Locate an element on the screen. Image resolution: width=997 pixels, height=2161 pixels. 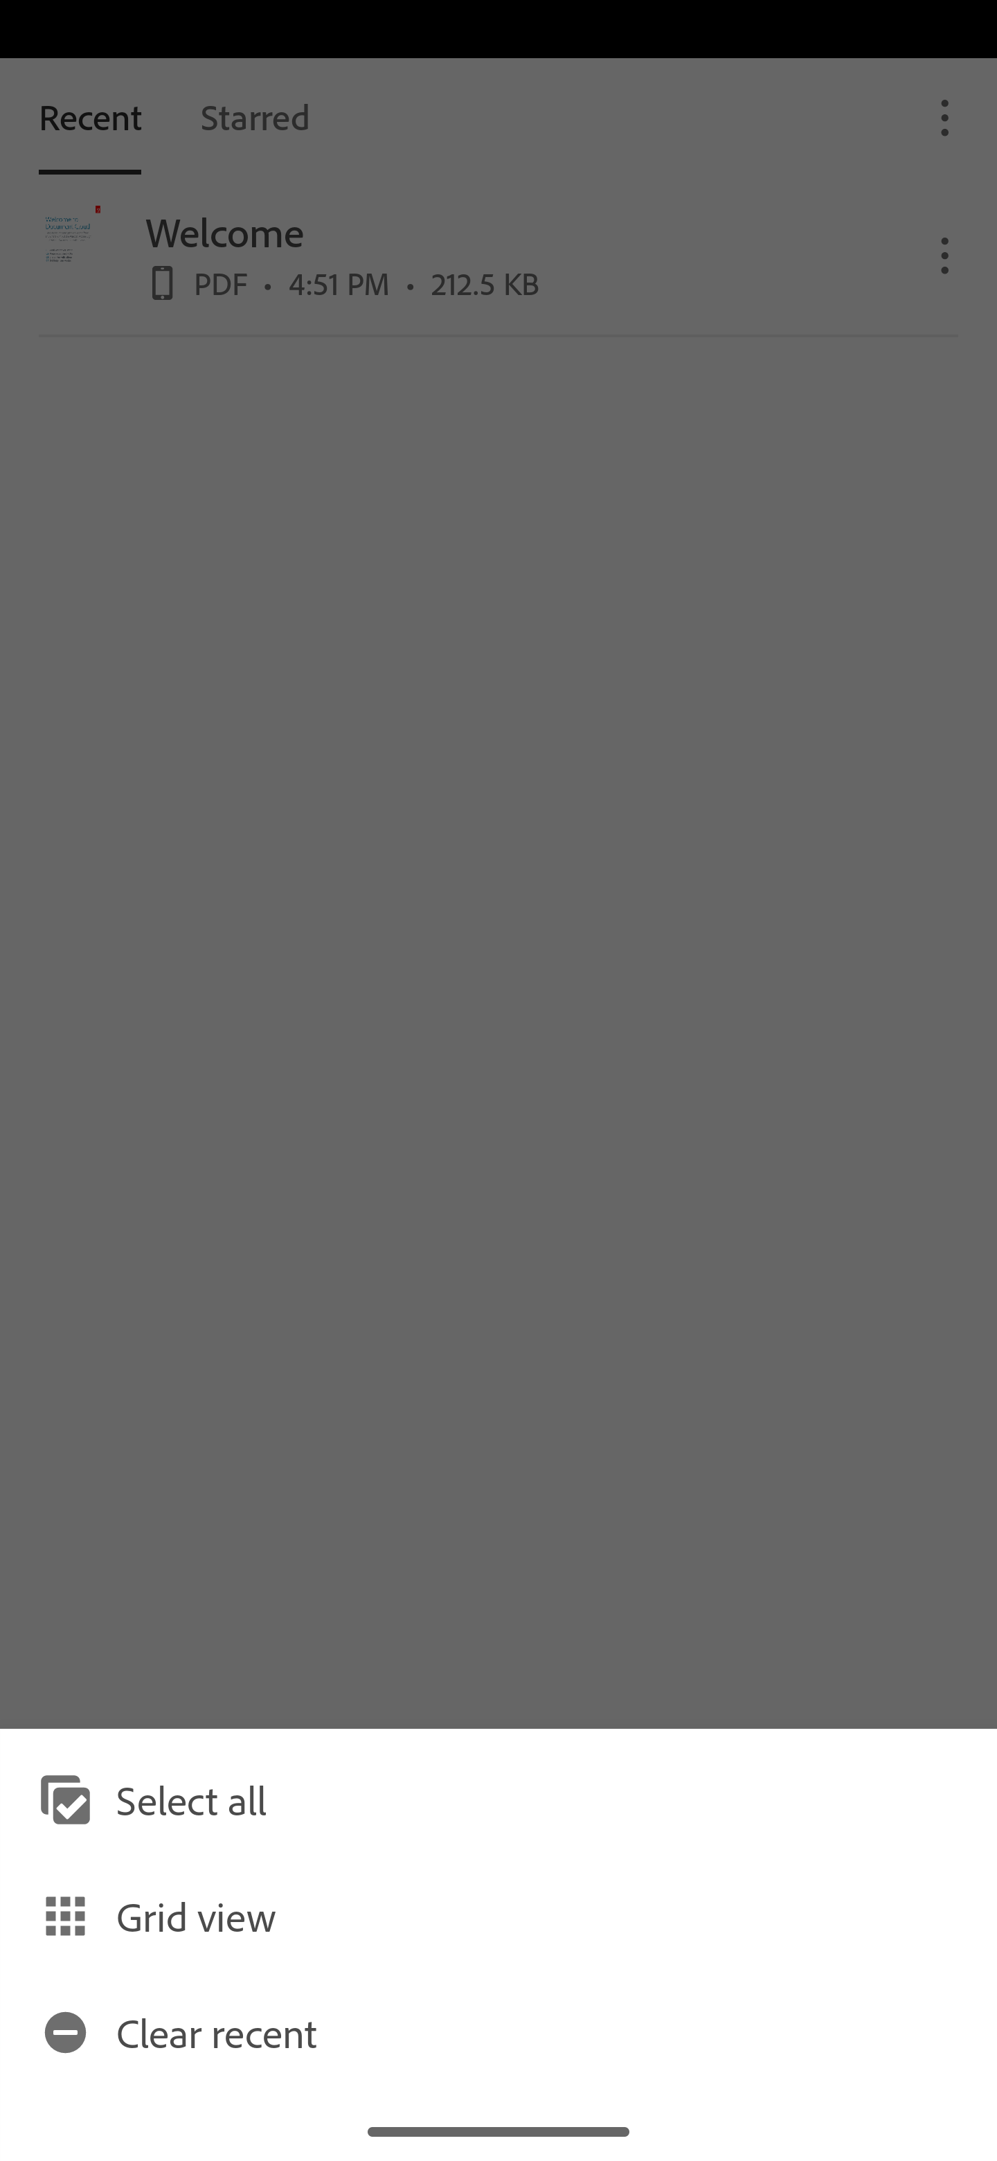
Grid view is located at coordinates (498, 1916).